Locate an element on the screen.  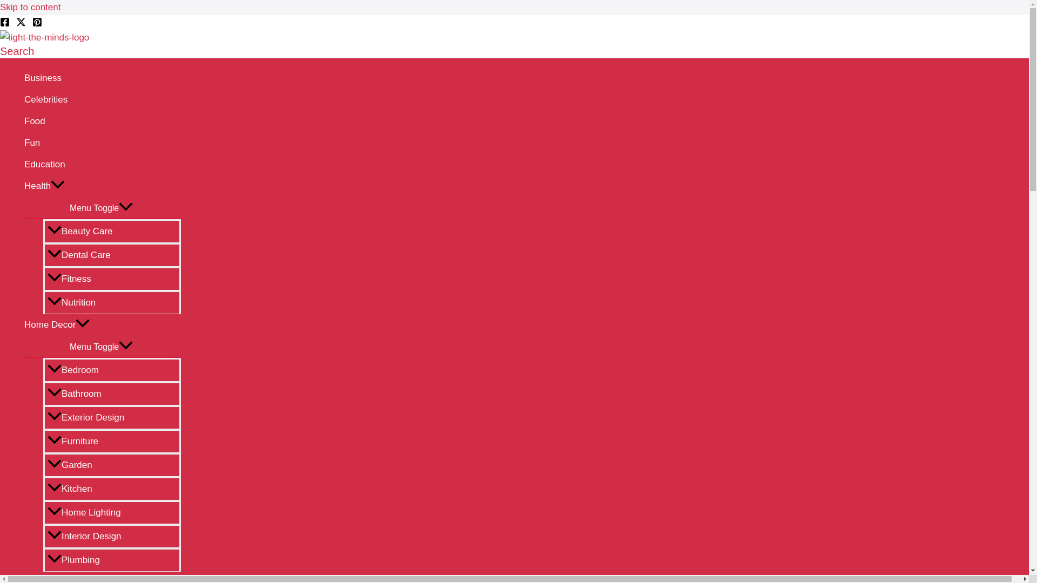
Interior Design is located at coordinates (112, 535).